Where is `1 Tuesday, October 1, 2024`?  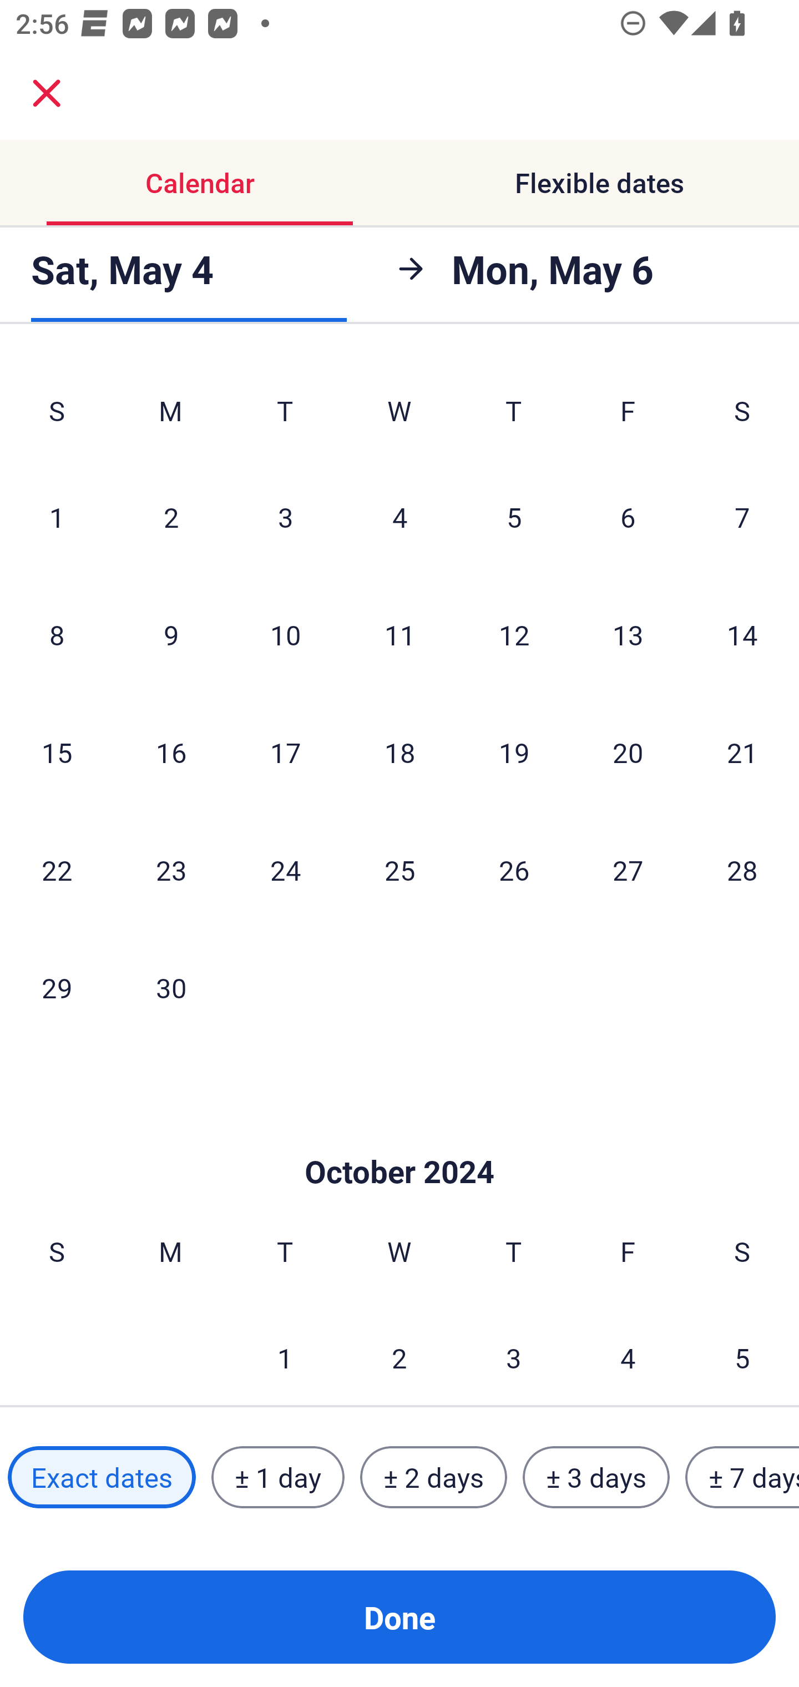
1 Tuesday, October 1, 2024 is located at coordinates (285, 1353).